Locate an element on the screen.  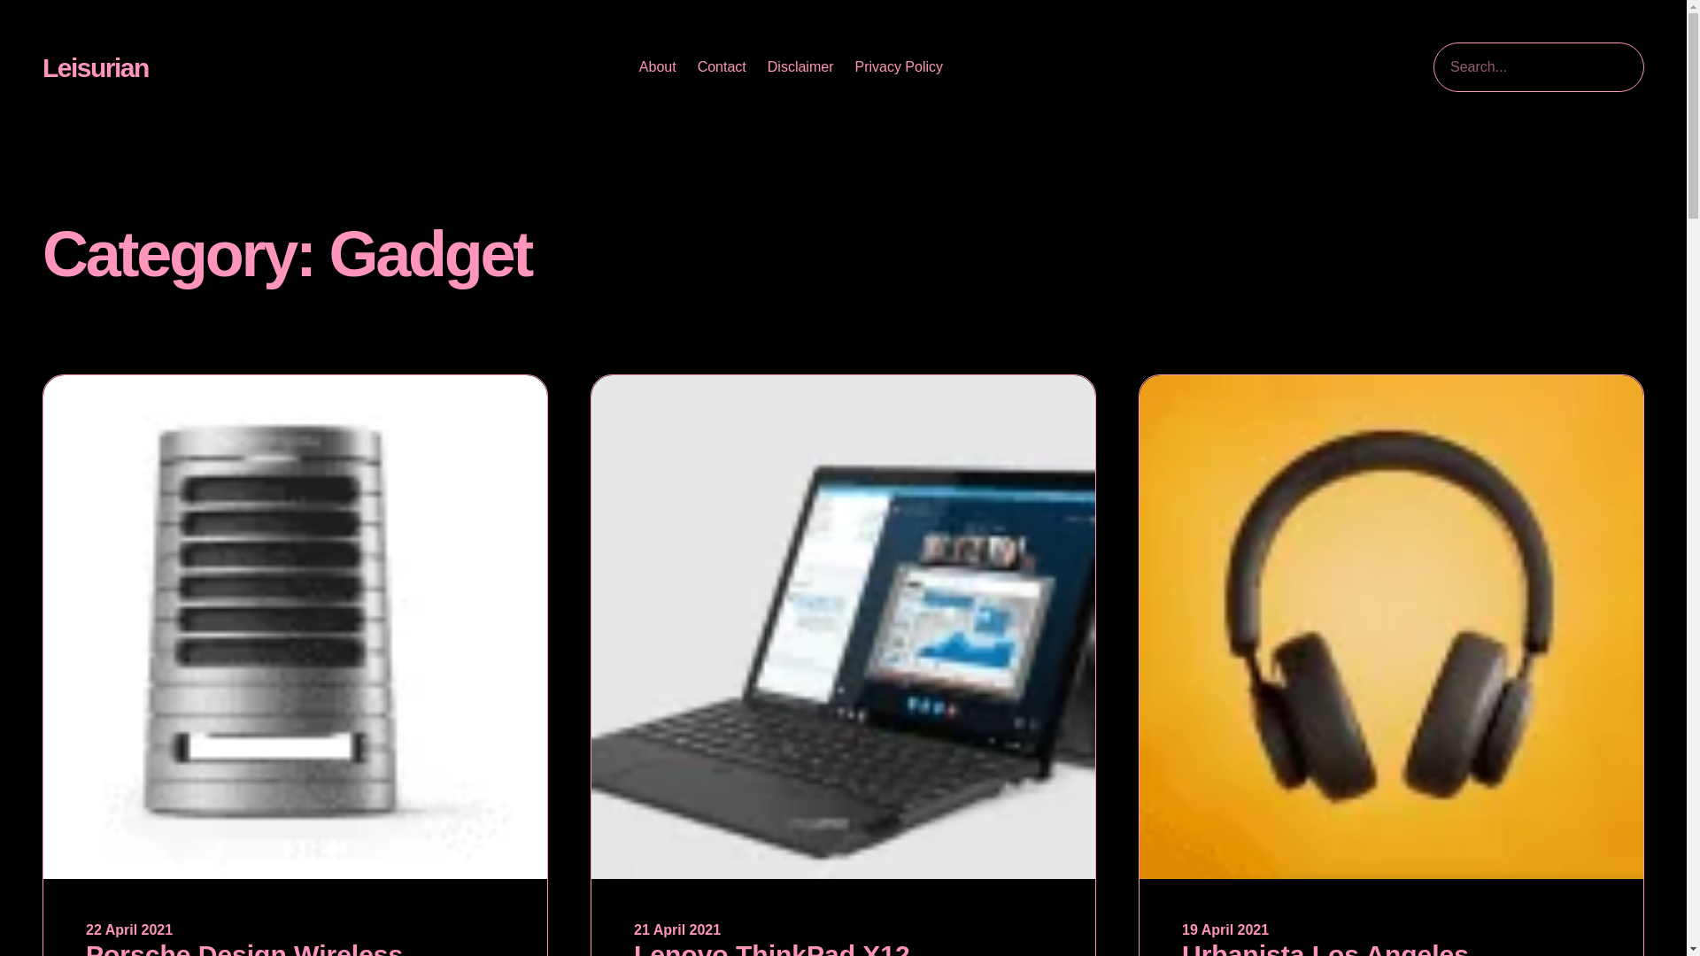
About is located at coordinates (657, 67).